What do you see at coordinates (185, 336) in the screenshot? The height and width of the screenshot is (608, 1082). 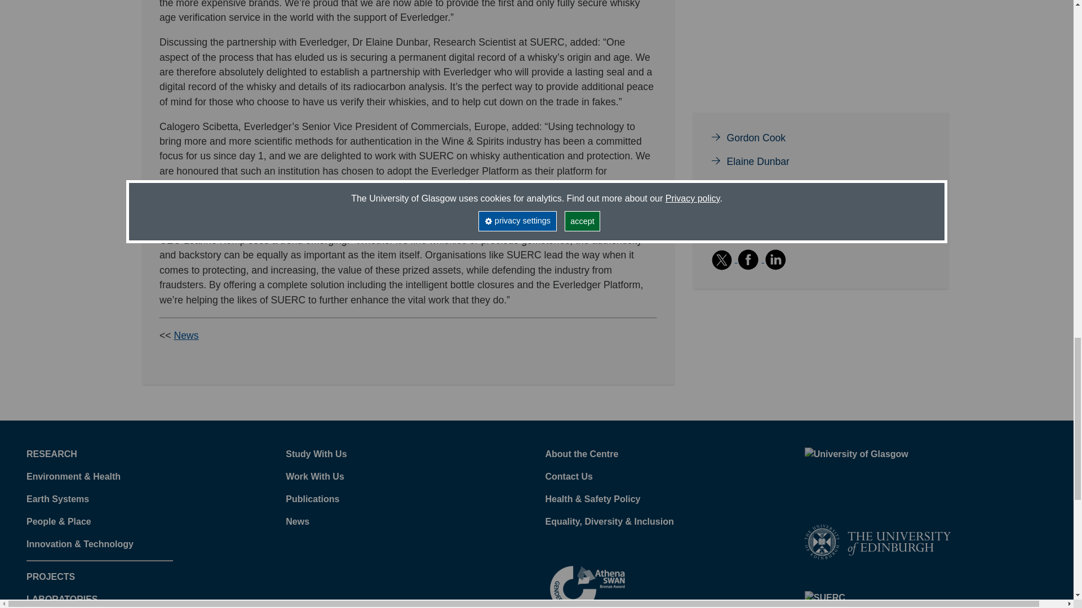 I see `News` at bounding box center [185, 336].